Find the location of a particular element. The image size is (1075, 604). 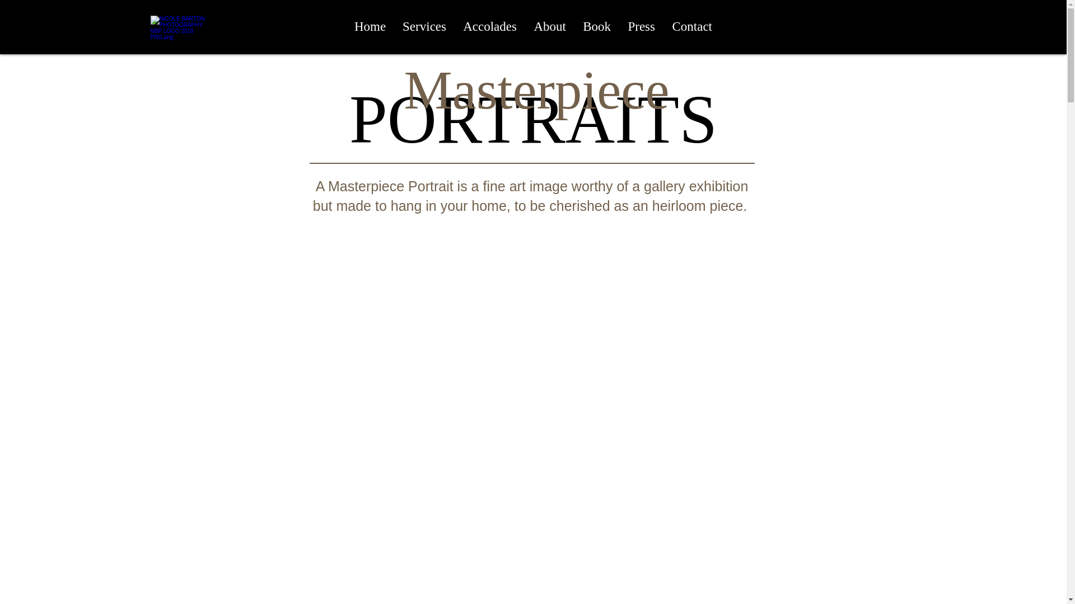

Press is located at coordinates (641, 27).